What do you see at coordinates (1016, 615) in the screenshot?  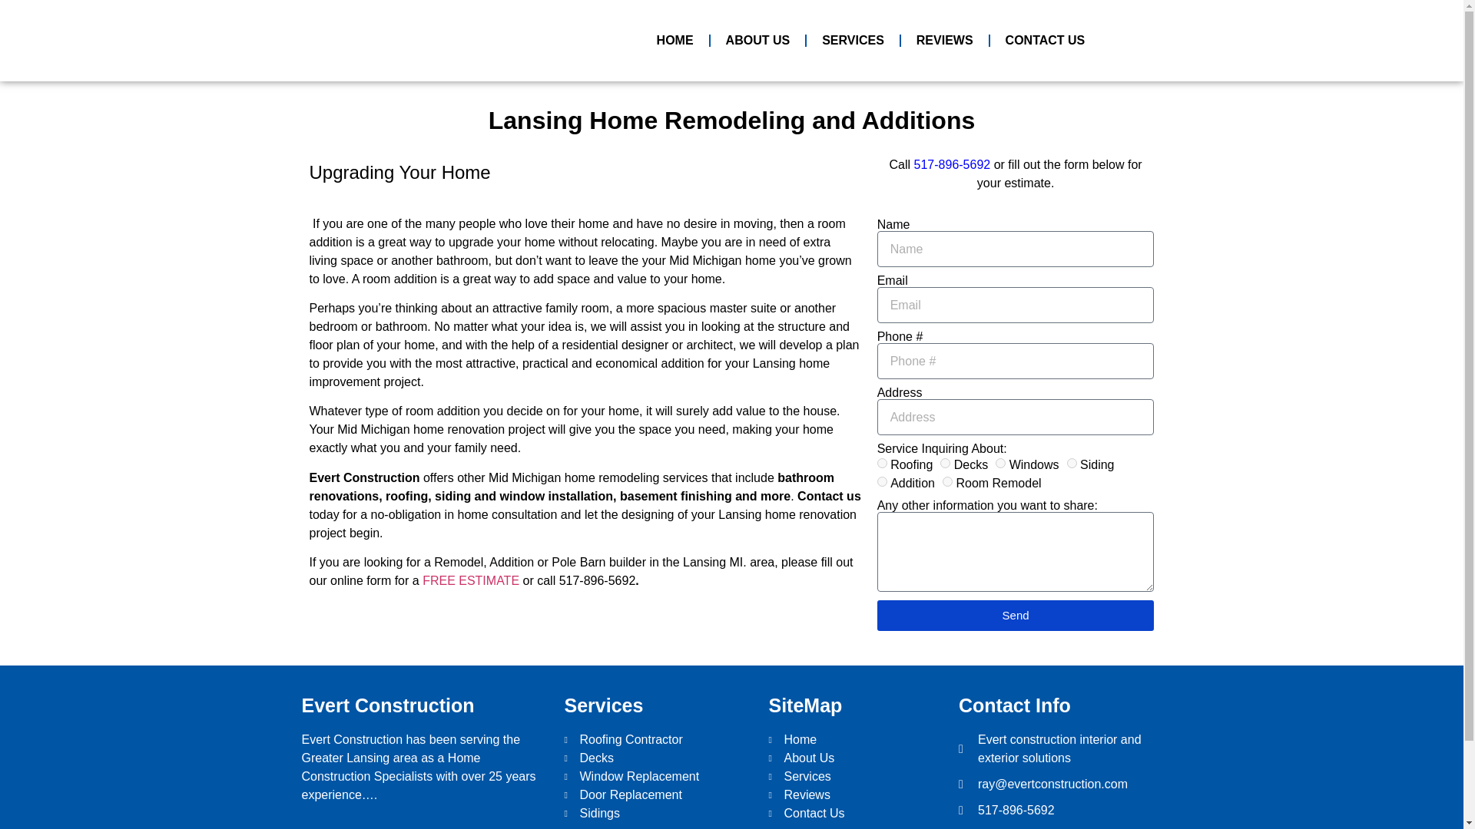 I see `Send` at bounding box center [1016, 615].